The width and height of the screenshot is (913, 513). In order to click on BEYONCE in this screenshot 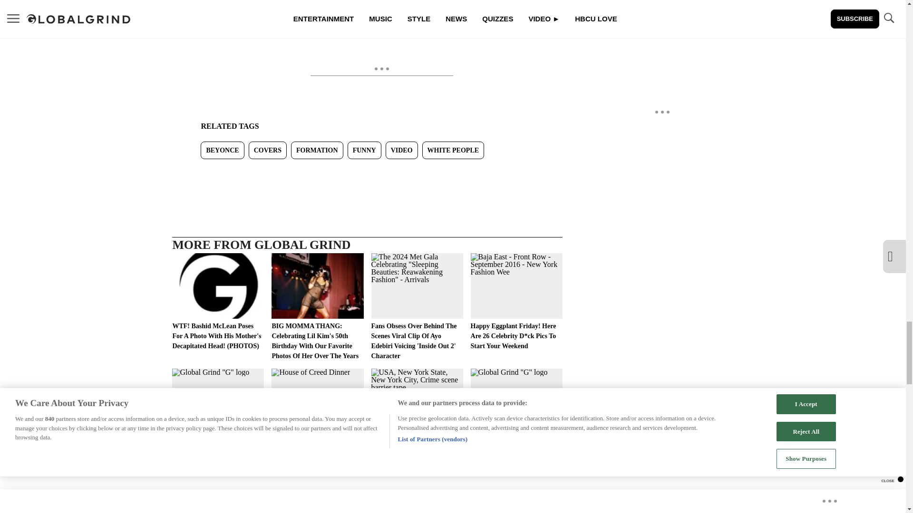, I will do `click(222, 150)`.